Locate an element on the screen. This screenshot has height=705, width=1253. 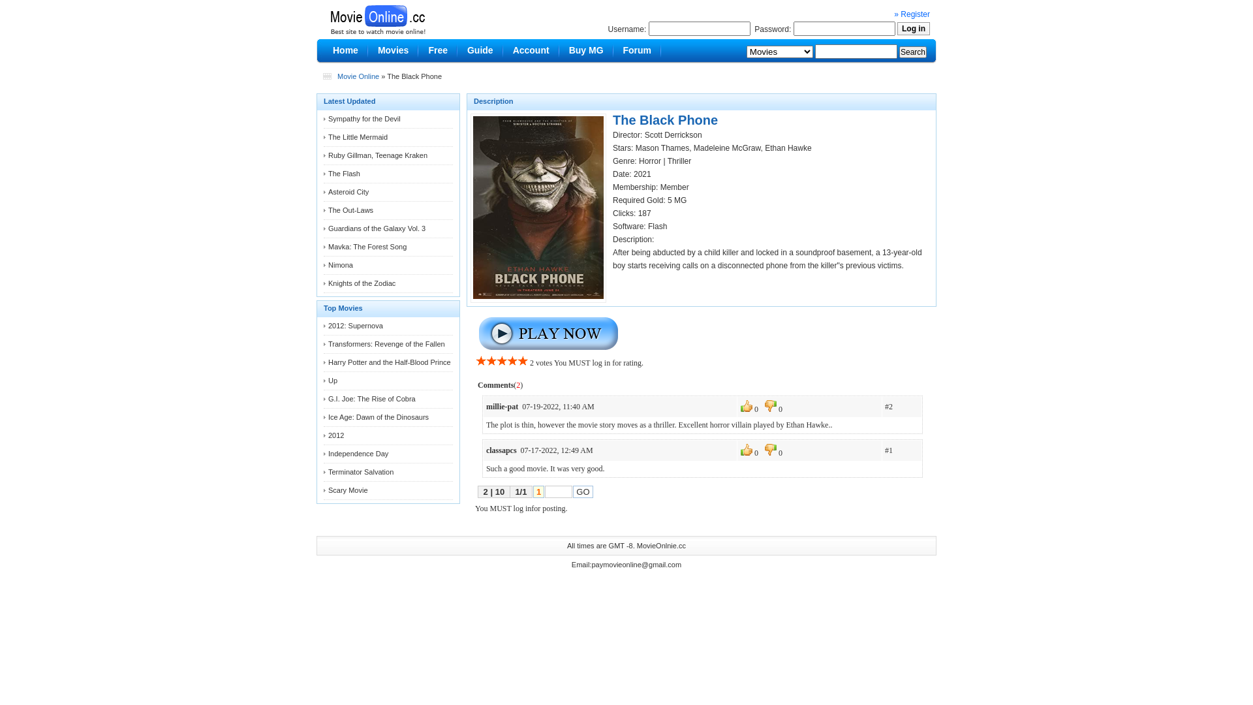
The Little Mermaid is located at coordinates (358, 137).